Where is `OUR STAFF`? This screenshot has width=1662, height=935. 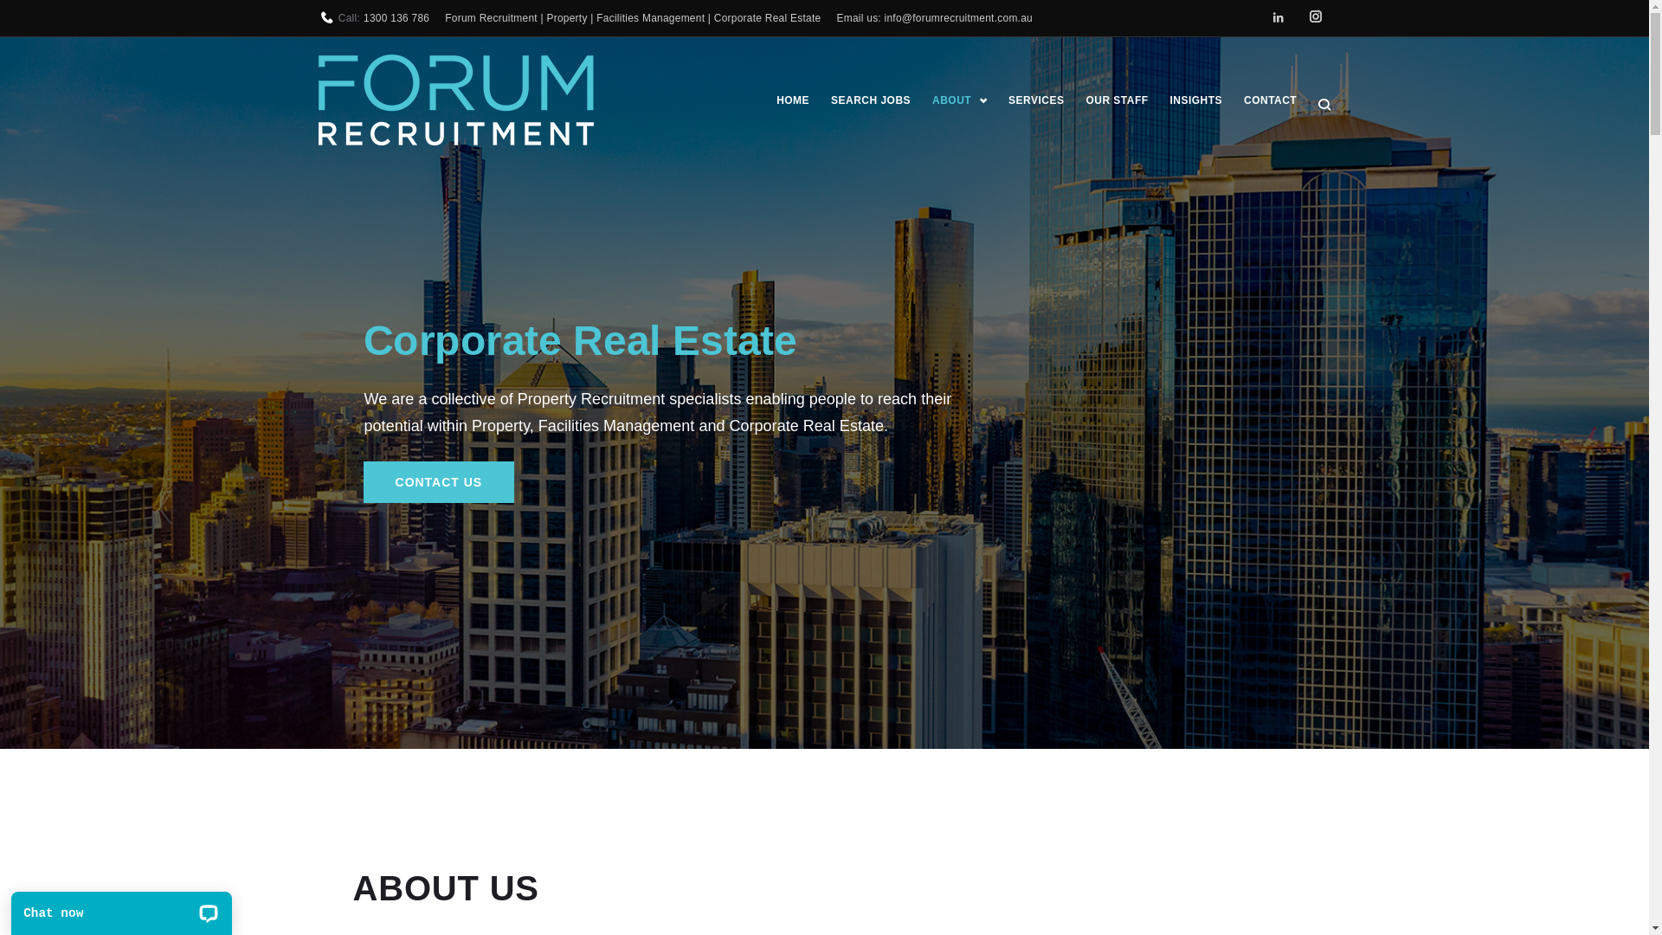 OUR STAFF is located at coordinates (1117, 101).